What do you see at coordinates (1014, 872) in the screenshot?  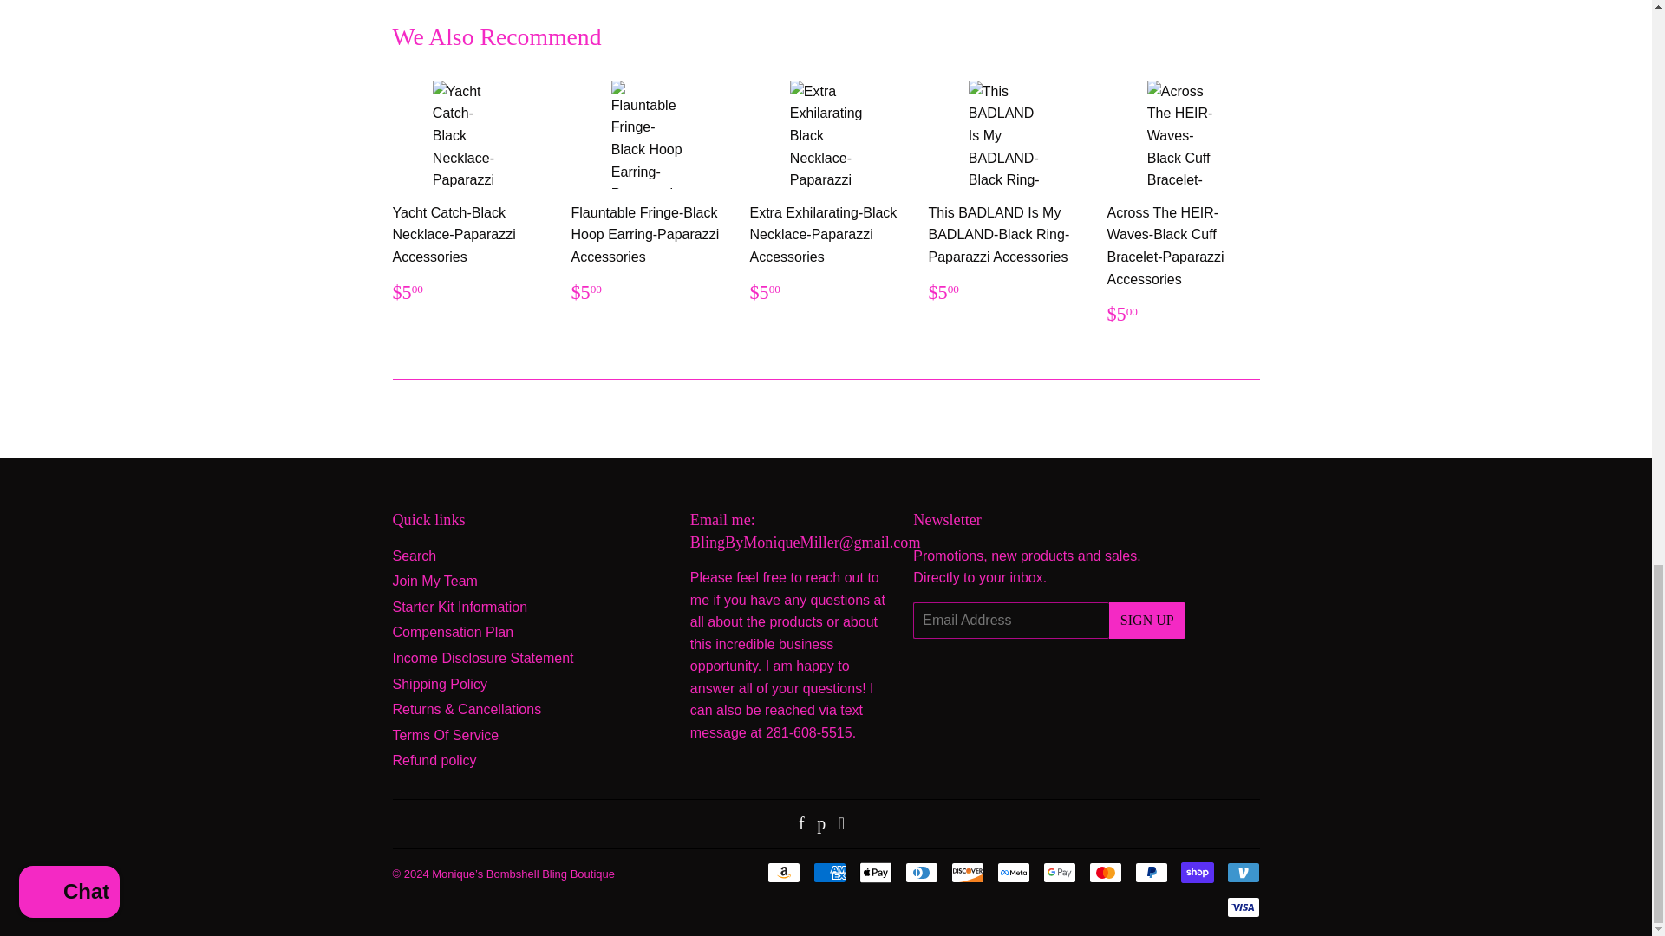 I see `Meta Pay` at bounding box center [1014, 872].